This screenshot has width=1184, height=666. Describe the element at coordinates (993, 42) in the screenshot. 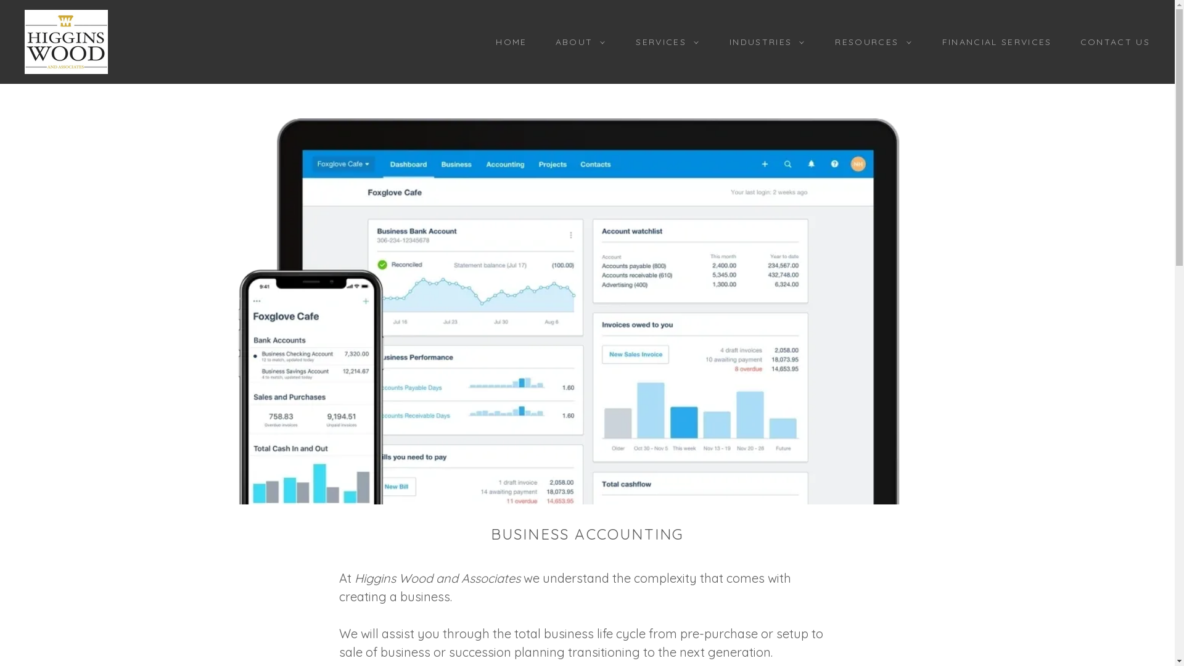

I see `FINANCIAL SERVICES` at that location.